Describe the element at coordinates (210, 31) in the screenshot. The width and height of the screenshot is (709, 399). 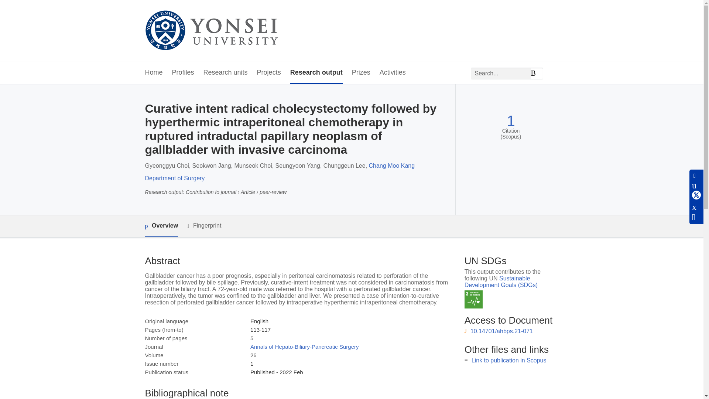
I see `Yonsei University Home` at that location.